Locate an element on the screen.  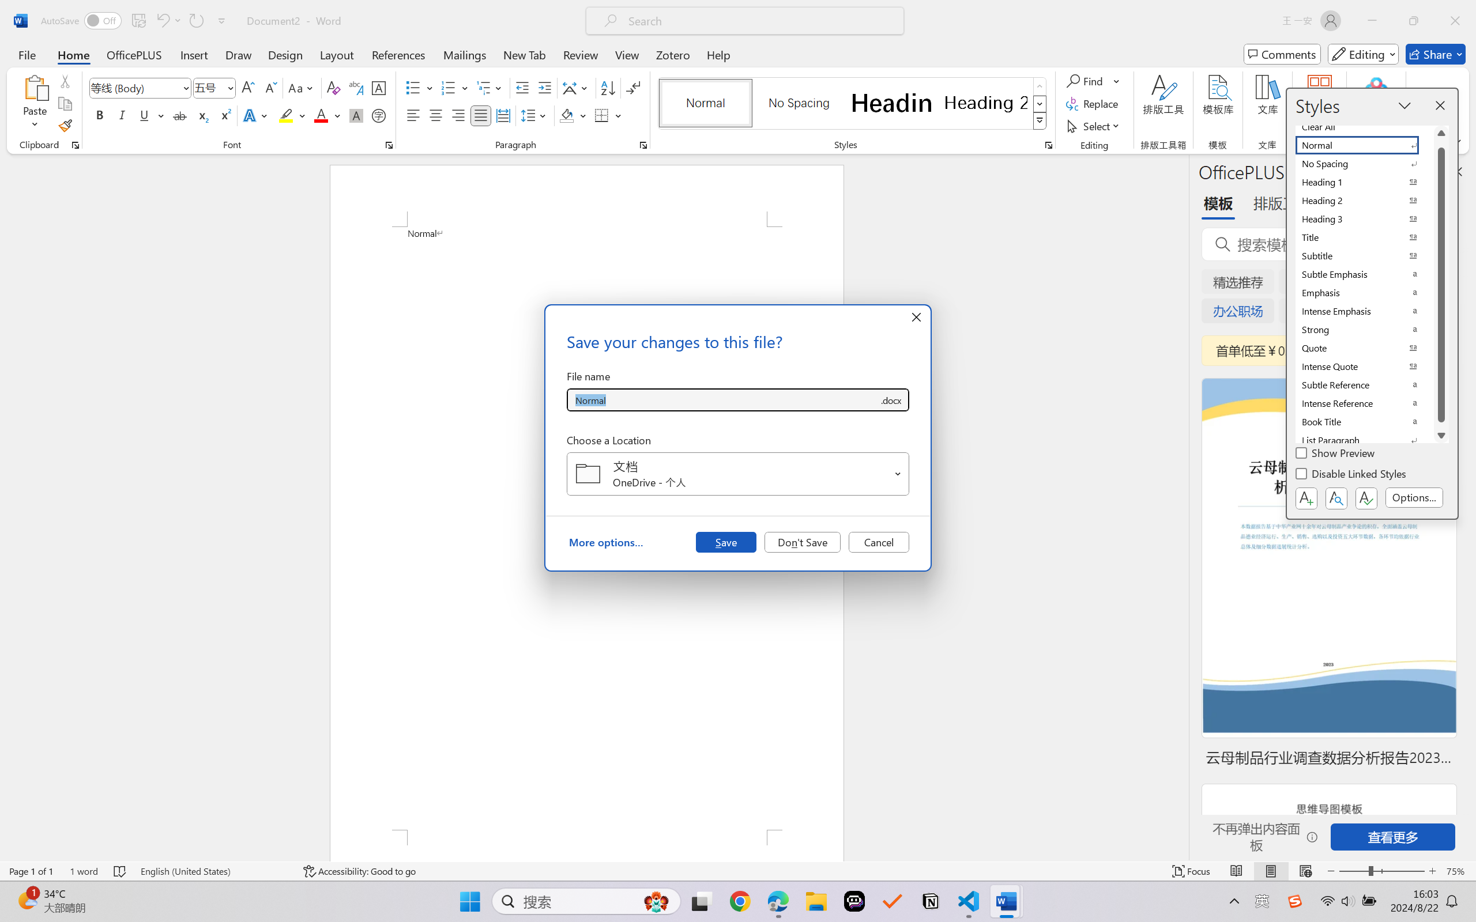
Bullets is located at coordinates (420, 88).